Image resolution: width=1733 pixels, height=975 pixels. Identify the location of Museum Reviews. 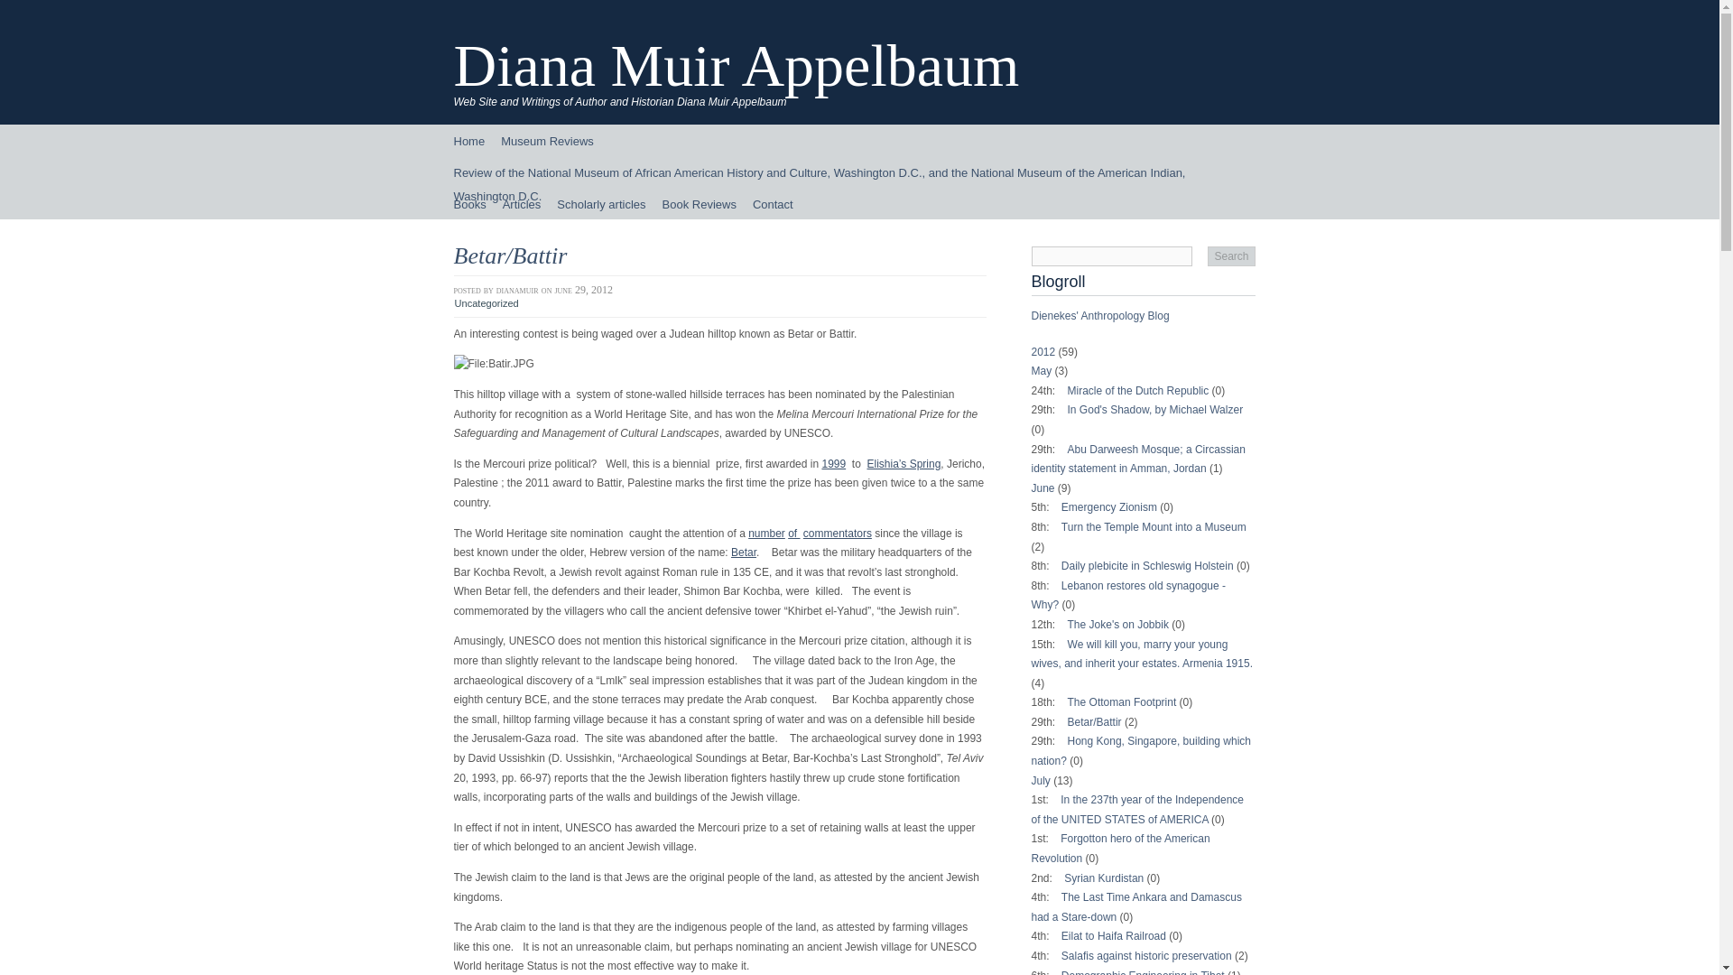
(547, 140).